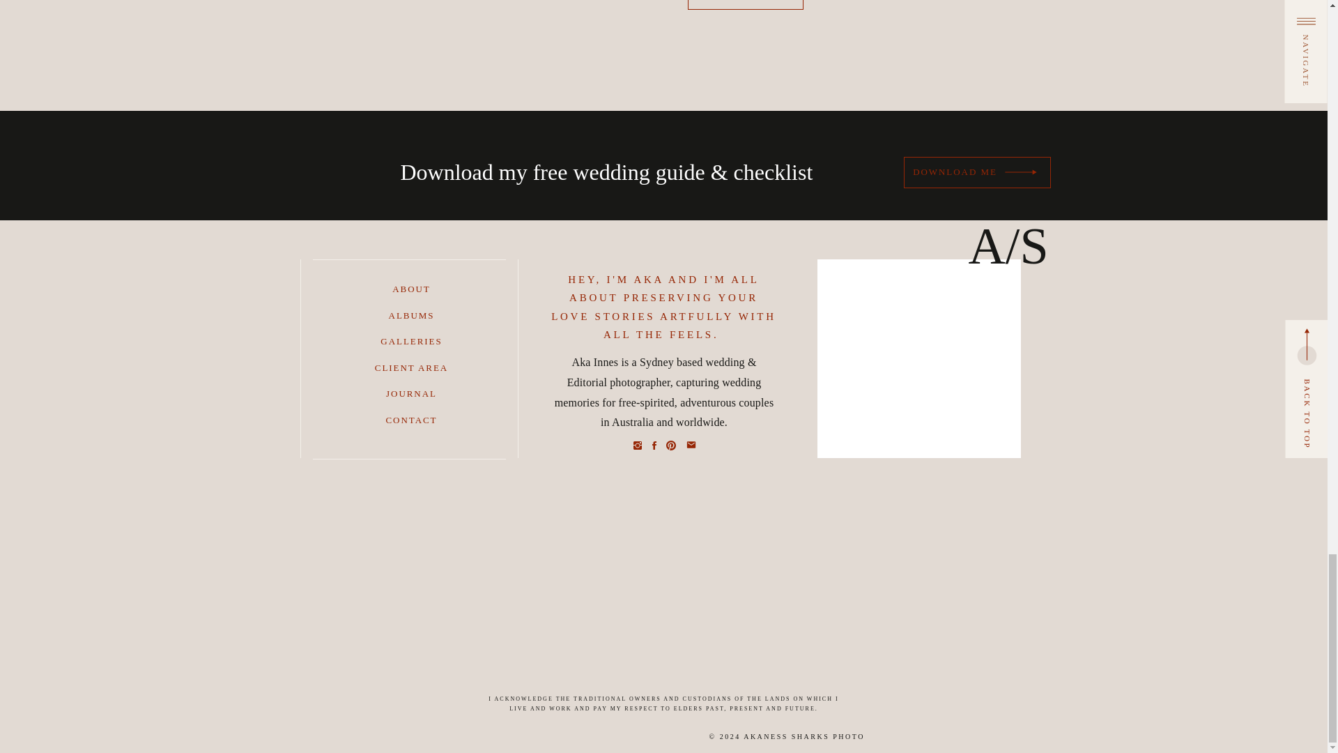 The height and width of the screenshot is (753, 1338). Describe the element at coordinates (955, 173) in the screenshot. I see `DOWNLOAD ME` at that location.